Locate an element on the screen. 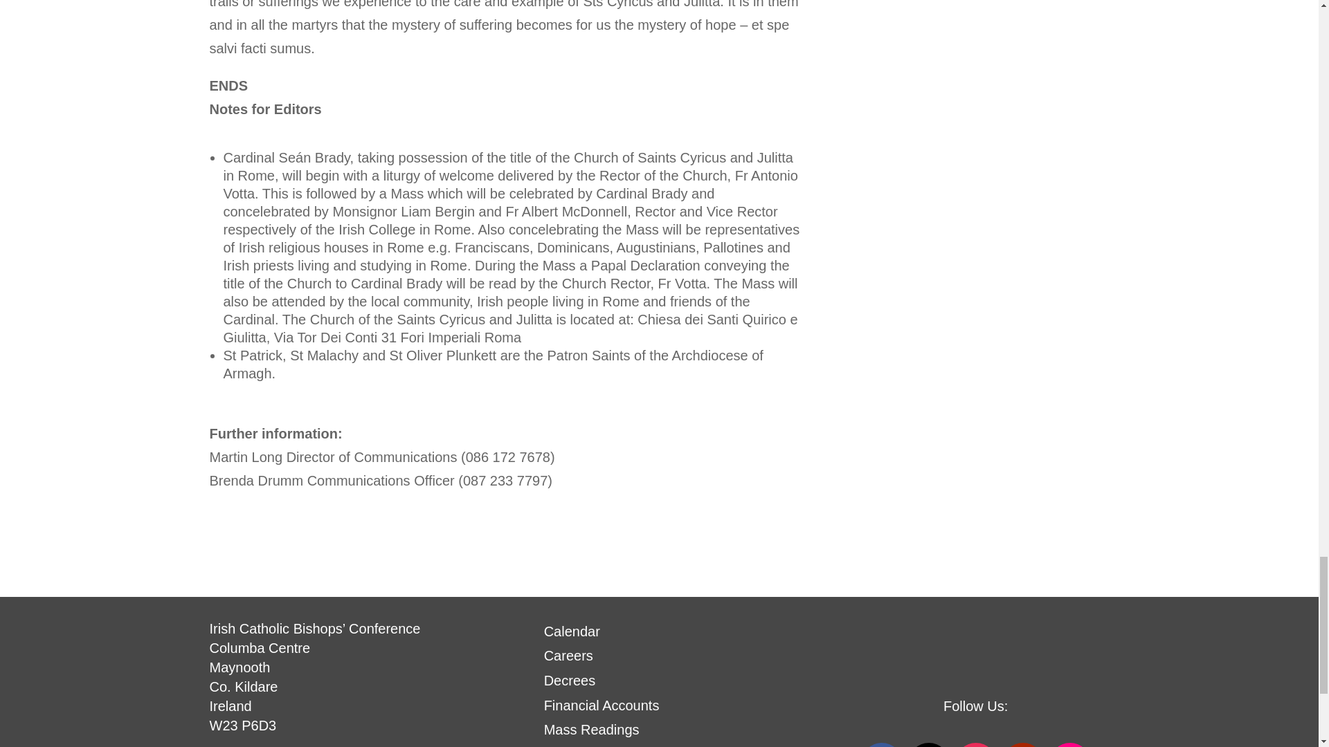  Follow on Youtube is located at coordinates (1022, 744).